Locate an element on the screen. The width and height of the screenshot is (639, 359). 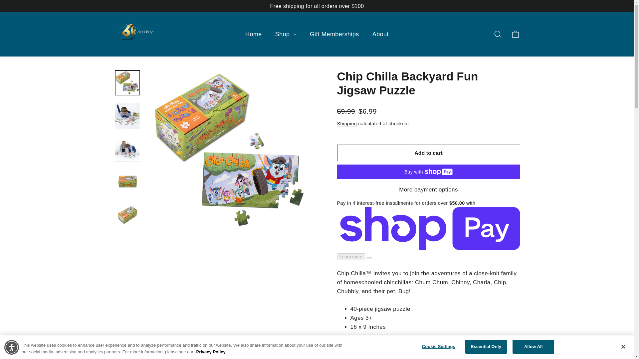
More payment options is located at coordinates (515, 34).